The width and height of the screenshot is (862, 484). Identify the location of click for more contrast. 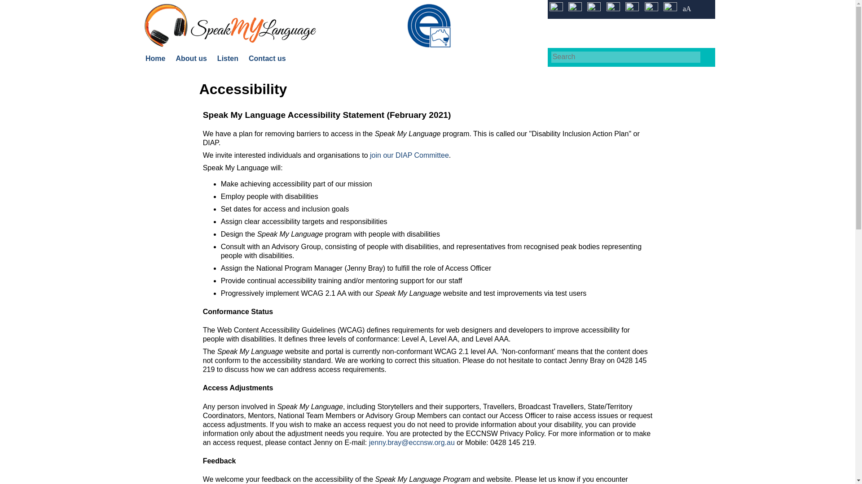
(613, 9).